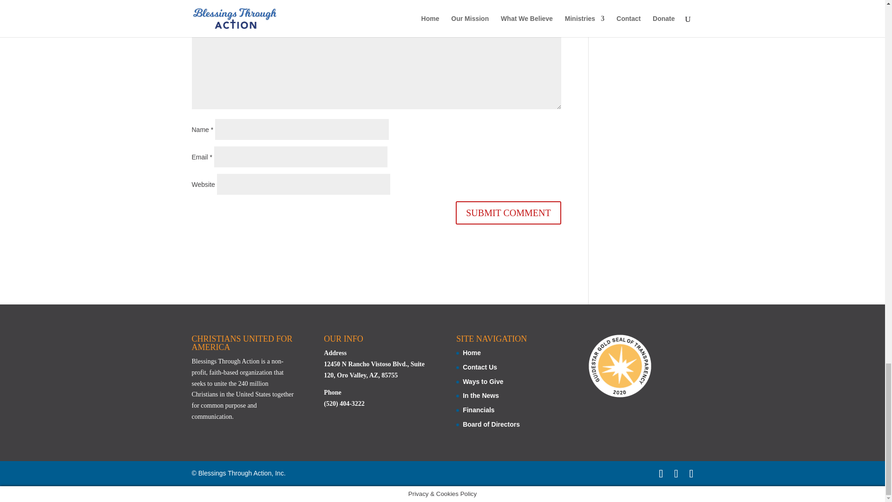 Image resolution: width=892 pixels, height=502 pixels. What do you see at coordinates (508, 213) in the screenshot?
I see `Submit Comment` at bounding box center [508, 213].